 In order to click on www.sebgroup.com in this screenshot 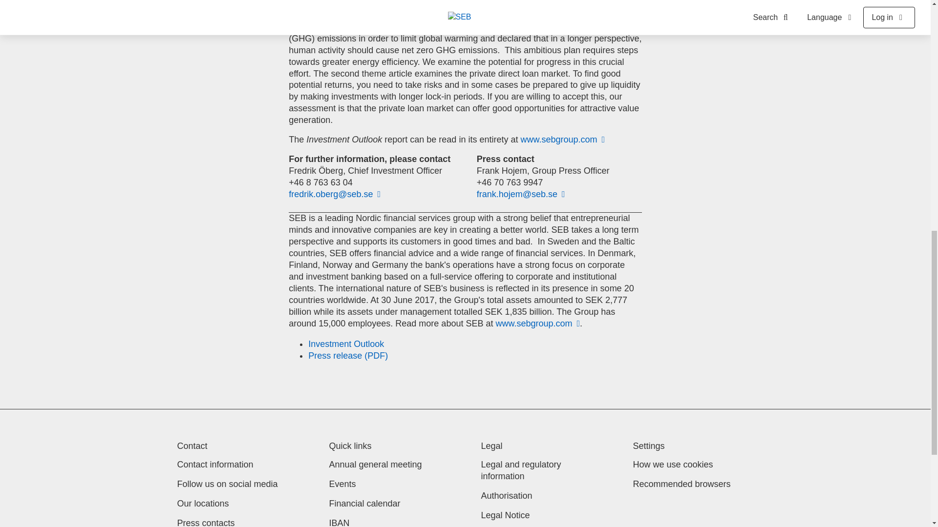, I will do `click(563, 140)`.